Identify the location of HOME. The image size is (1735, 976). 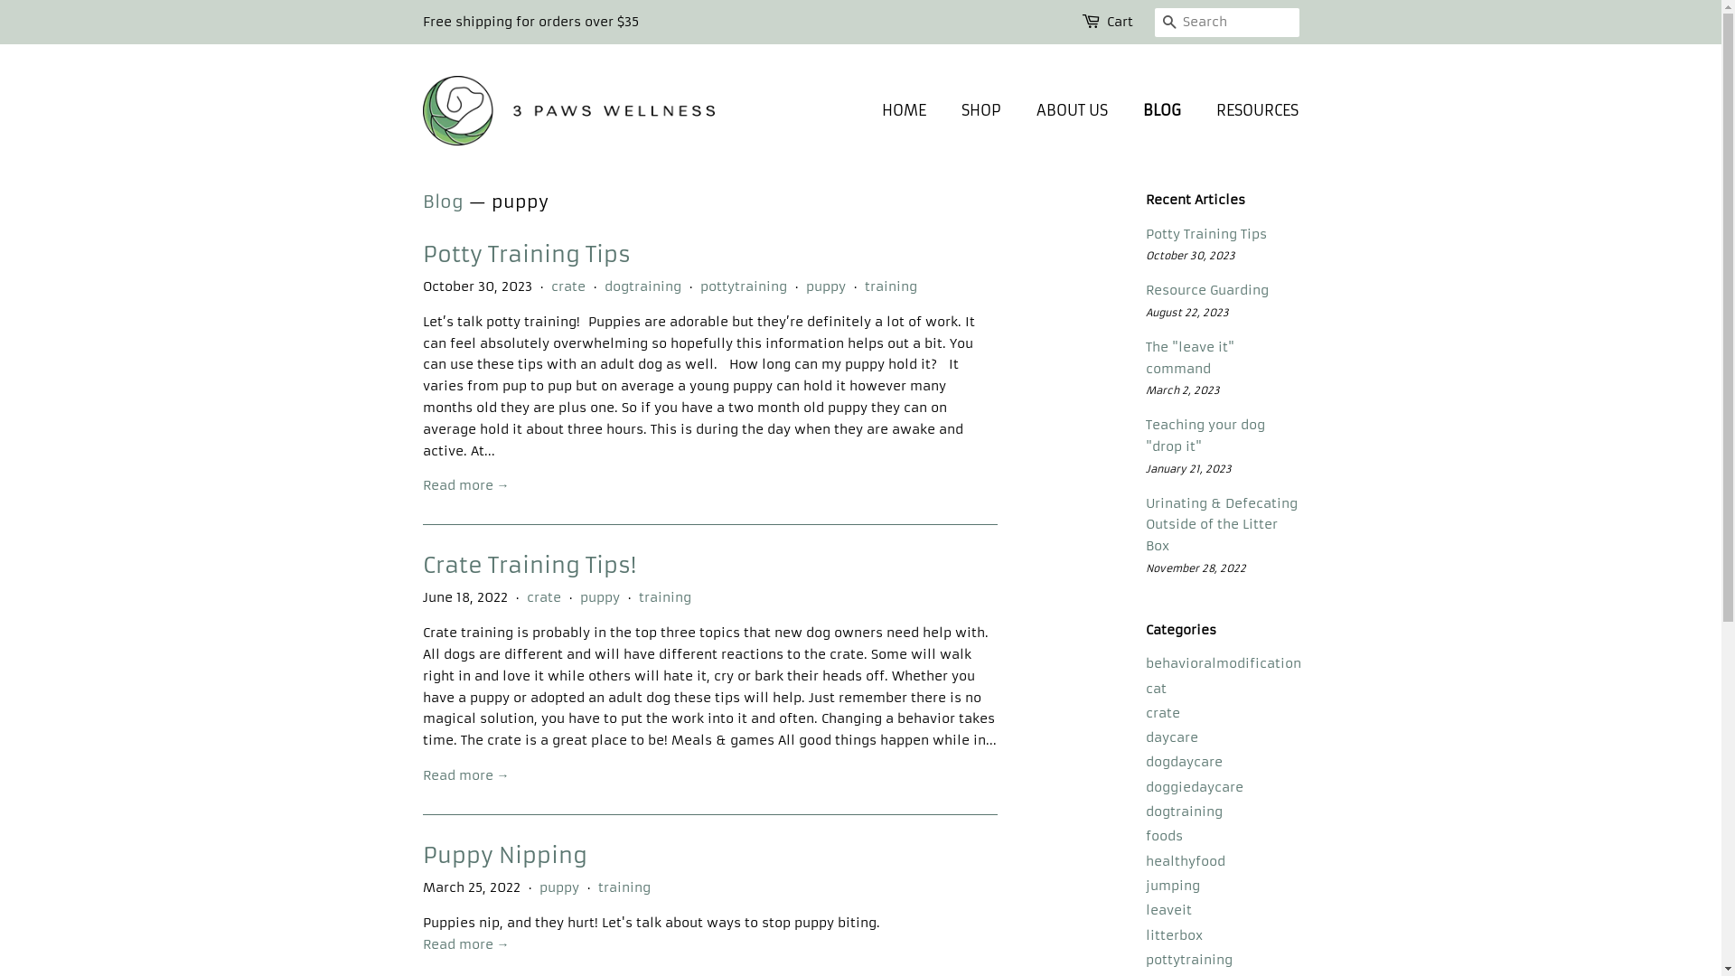
(913, 110).